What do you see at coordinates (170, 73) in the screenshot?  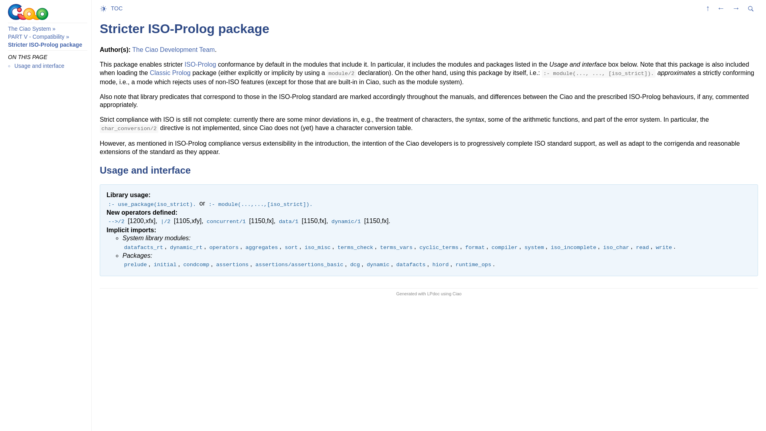 I see `Classic Prolog` at bounding box center [170, 73].